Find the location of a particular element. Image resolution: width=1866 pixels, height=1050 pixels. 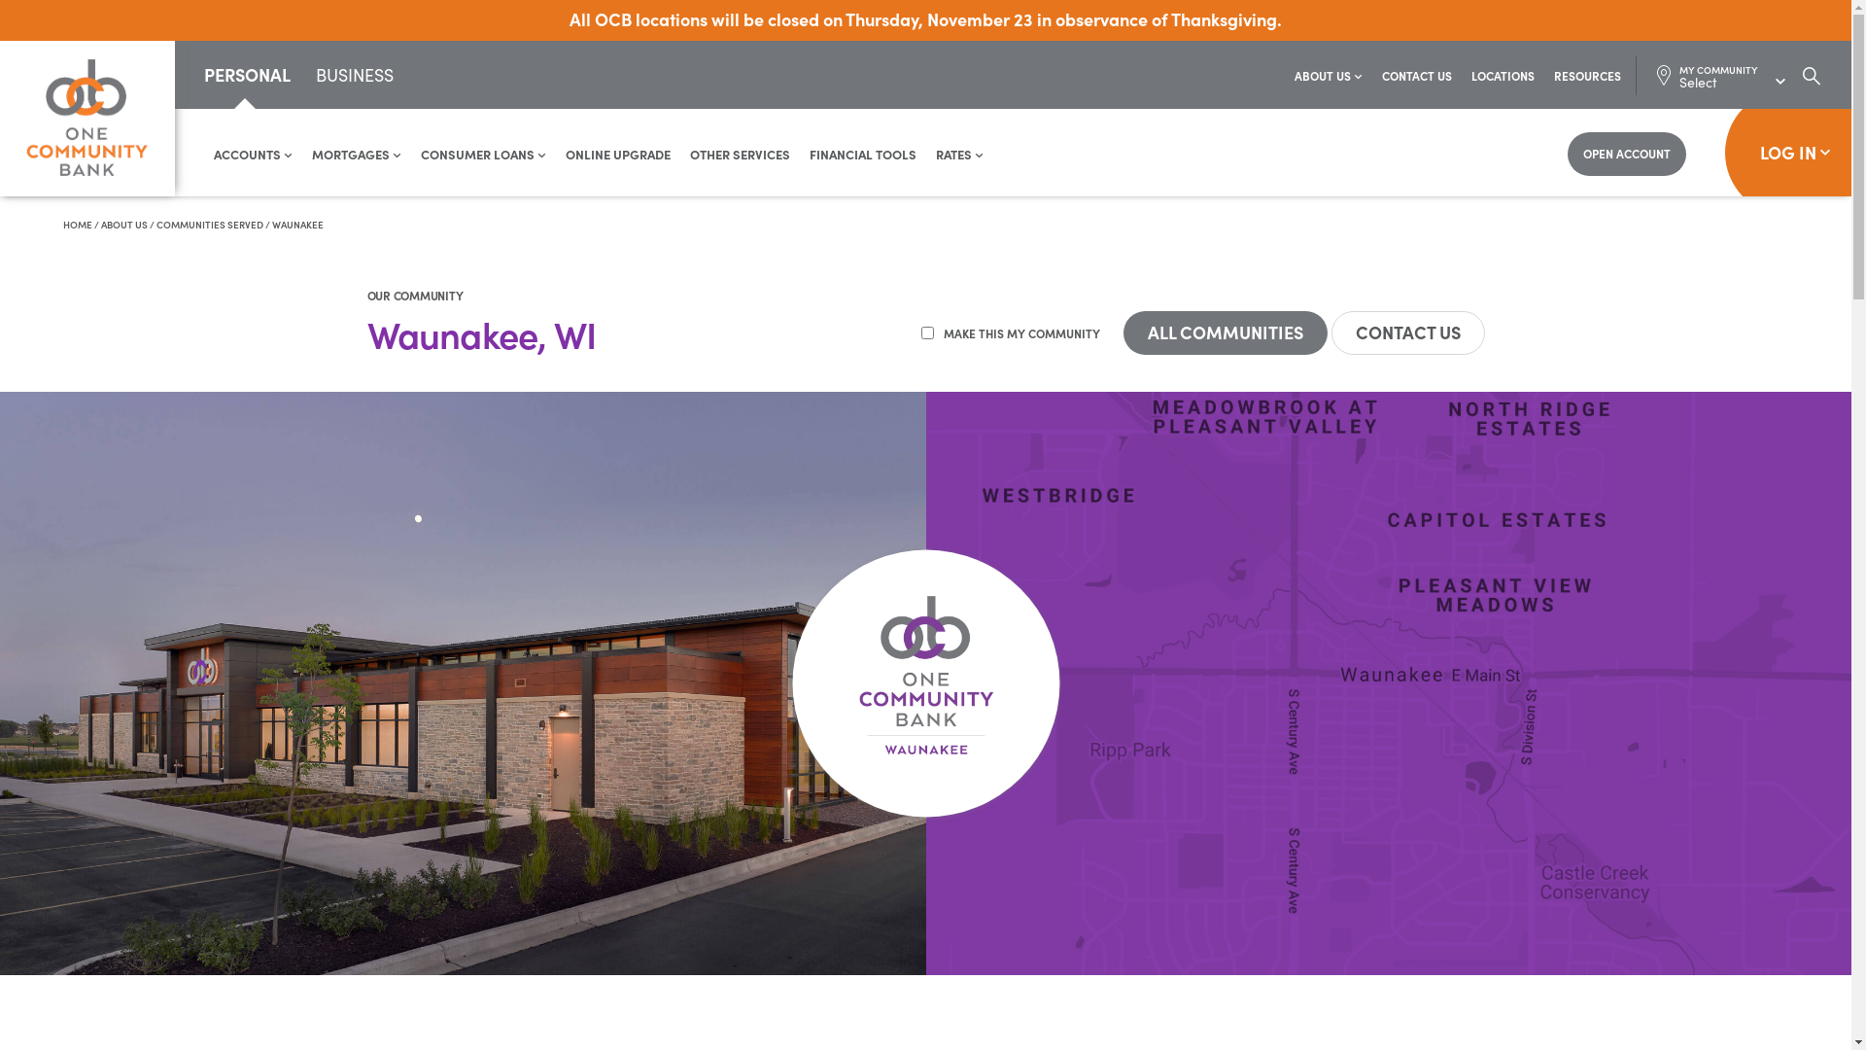

MORTGAGES is located at coordinates (357, 154).